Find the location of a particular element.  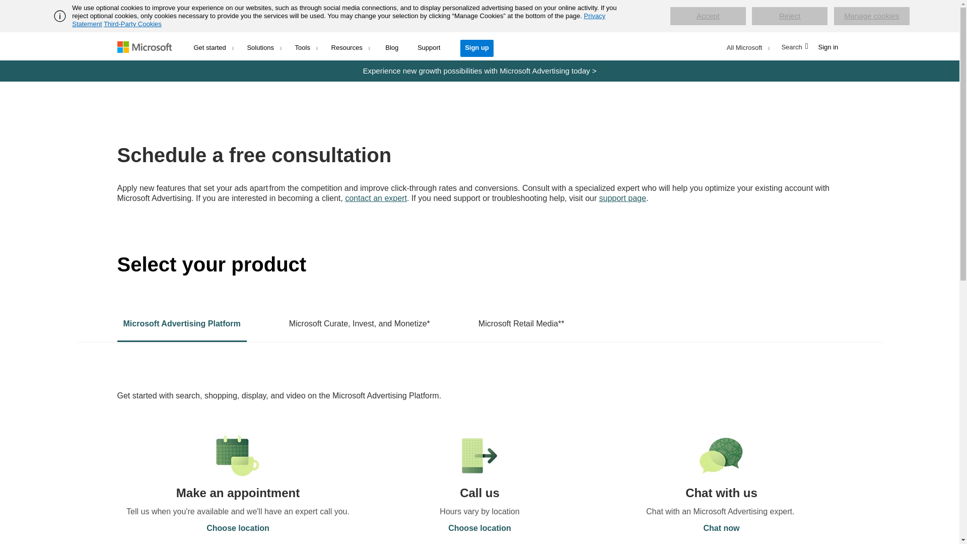

Reject is located at coordinates (790, 16).